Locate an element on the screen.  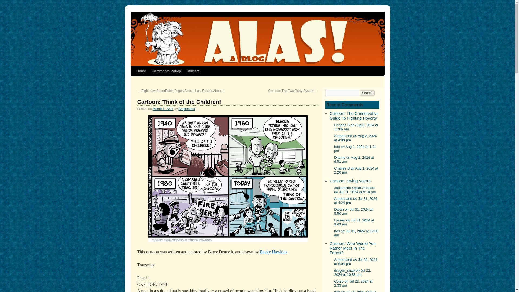
View all posts by Ampersand is located at coordinates (187, 109).